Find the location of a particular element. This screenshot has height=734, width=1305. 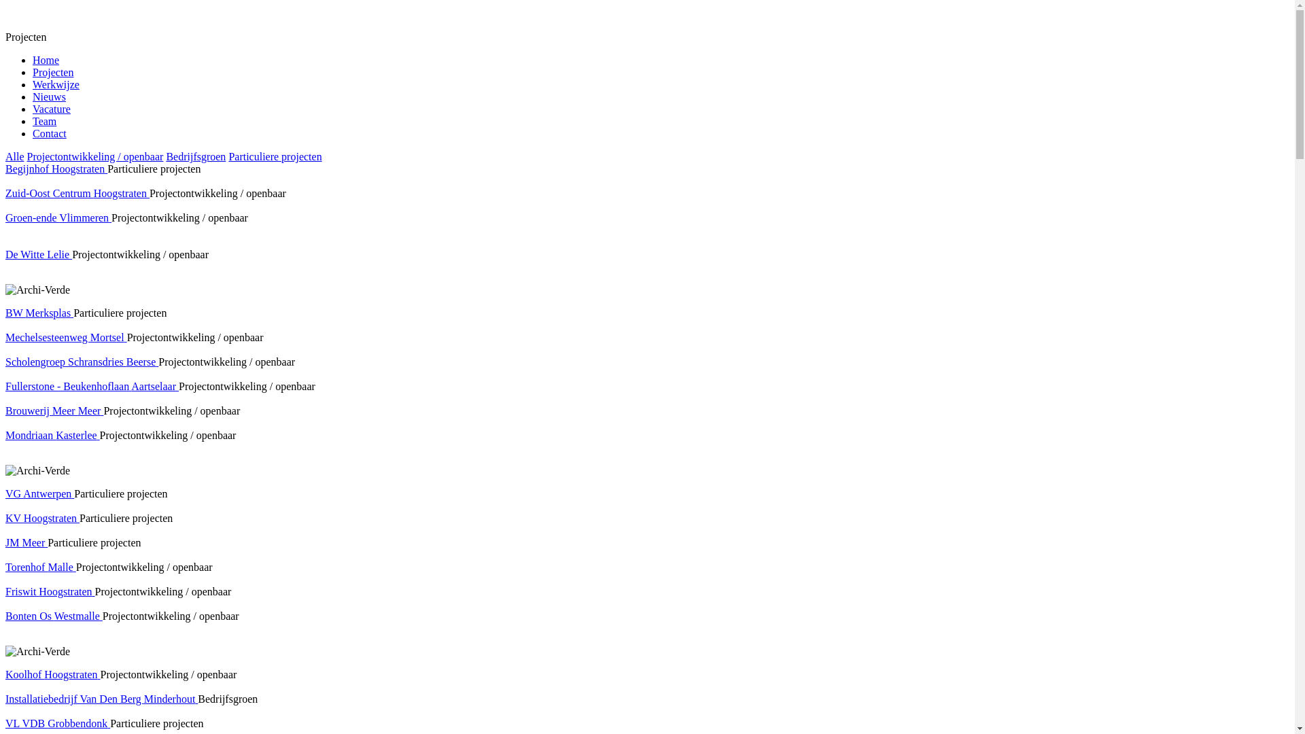

BW Merksplas is located at coordinates (39, 313).